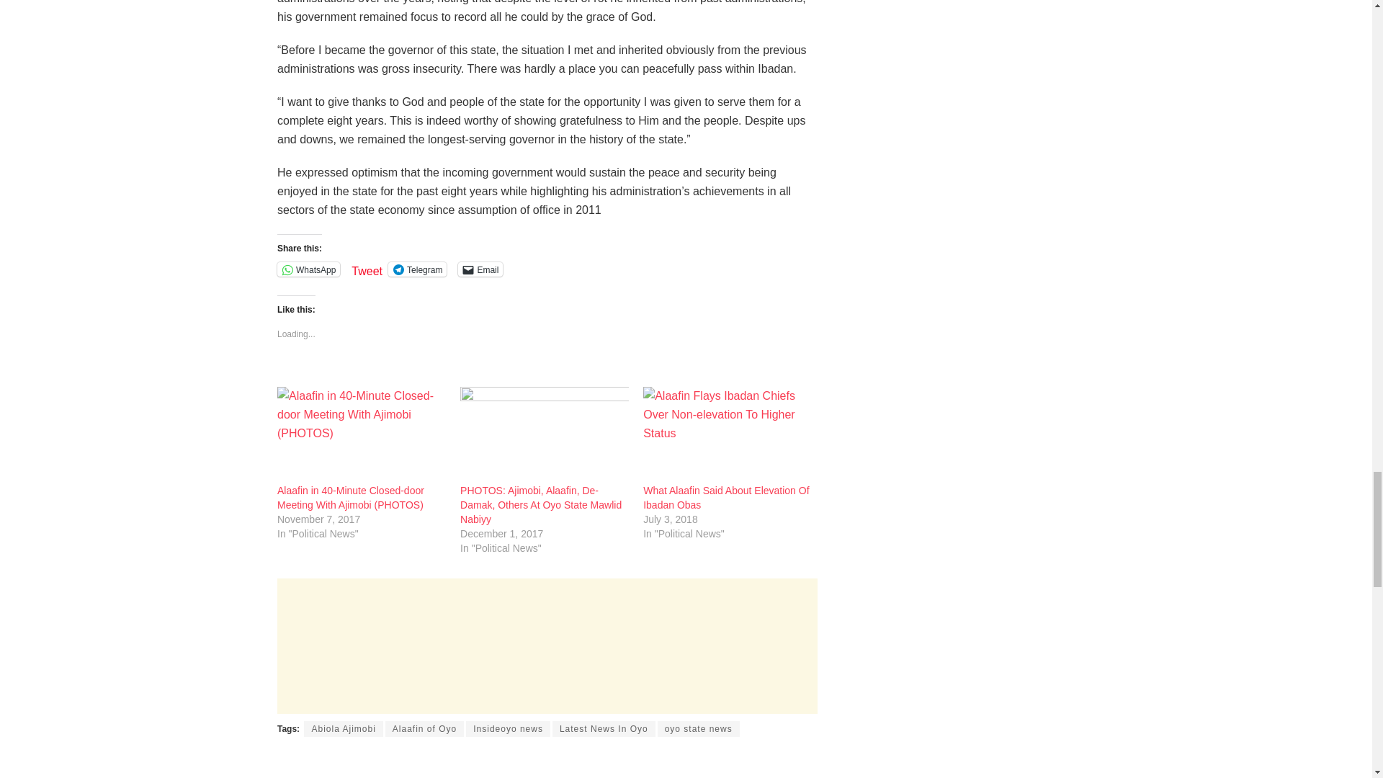  Describe the element at coordinates (480, 269) in the screenshot. I see `Click to email a link to a friend` at that location.